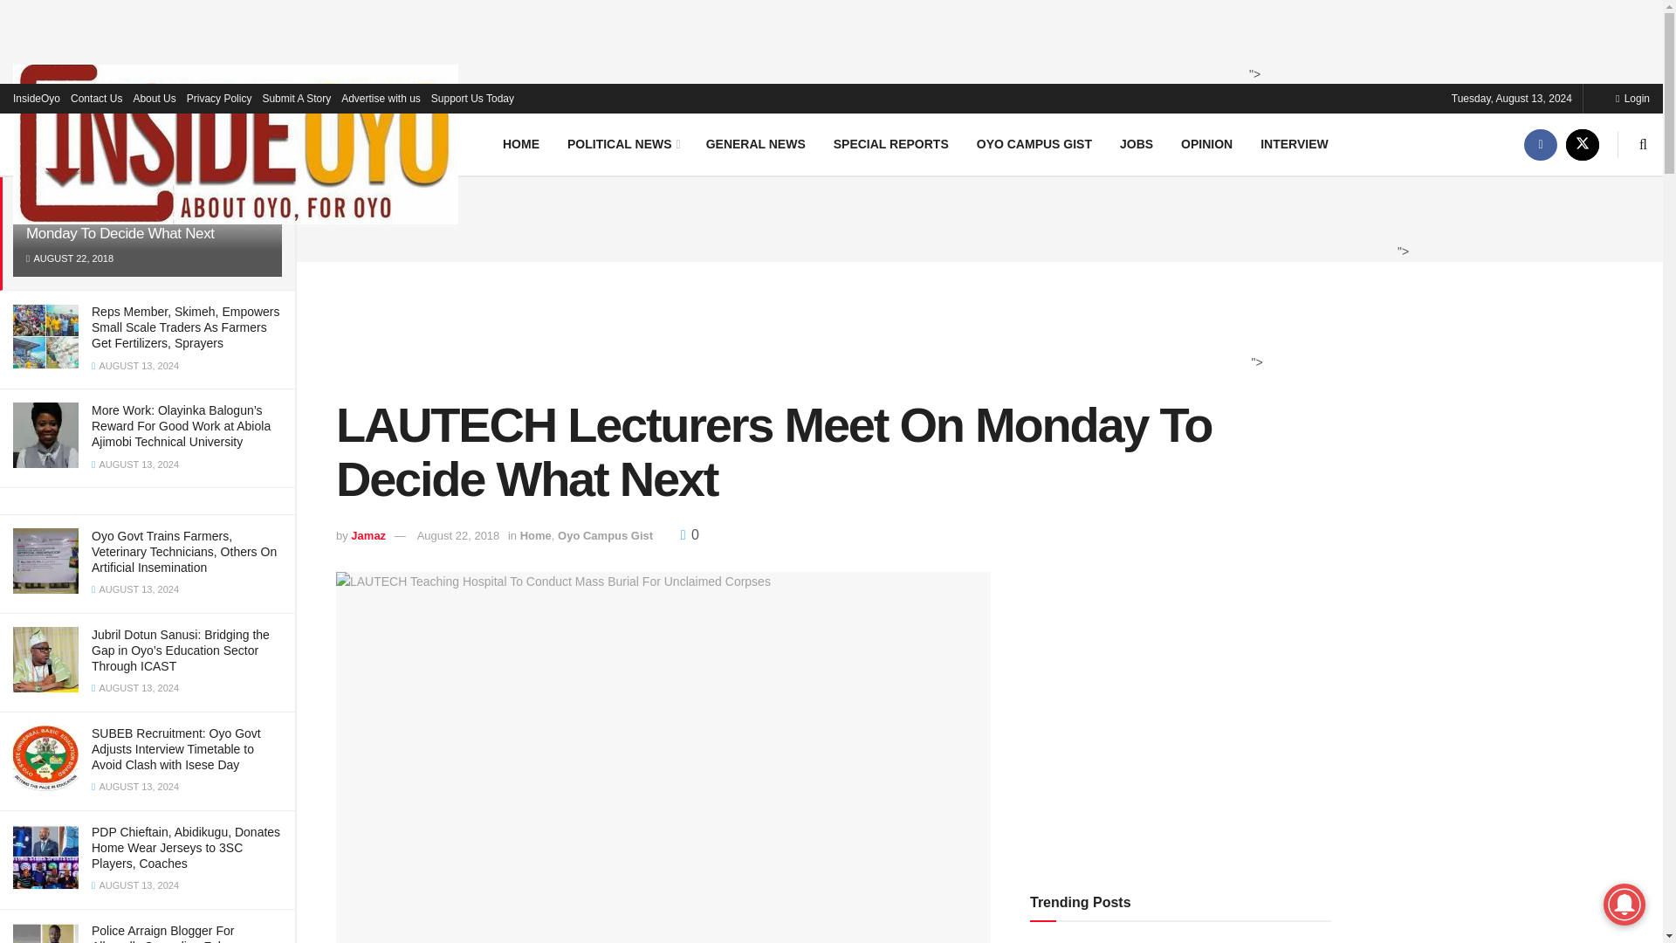  Describe the element at coordinates (825, 38) in the screenshot. I see `Advertisement` at that location.